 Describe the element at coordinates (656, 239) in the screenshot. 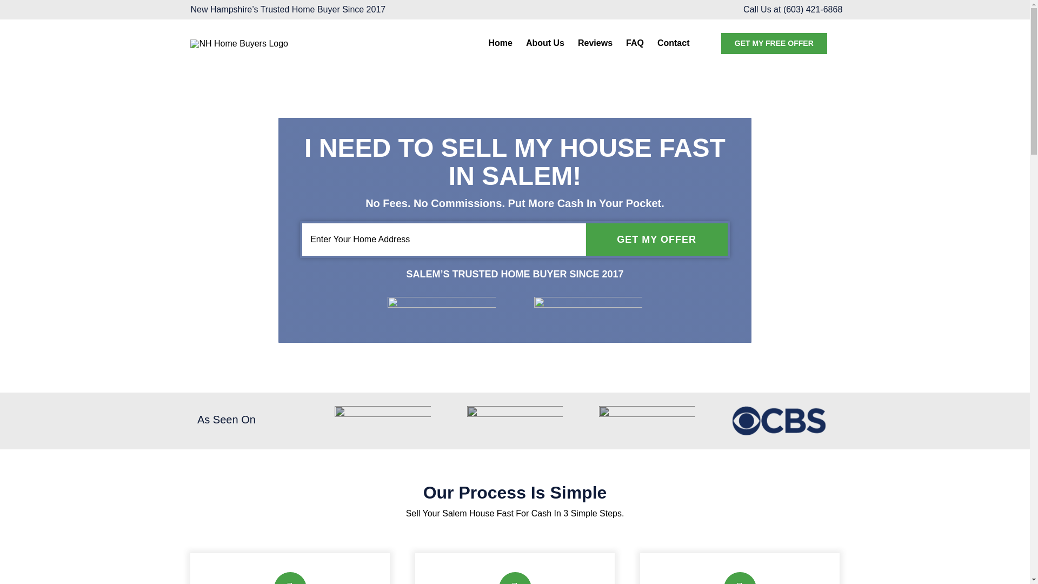

I see `Get My Offer` at that location.